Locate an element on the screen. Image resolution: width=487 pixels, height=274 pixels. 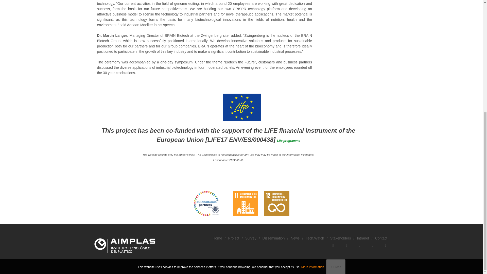
Stakeholders is located at coordinates (340, 238).